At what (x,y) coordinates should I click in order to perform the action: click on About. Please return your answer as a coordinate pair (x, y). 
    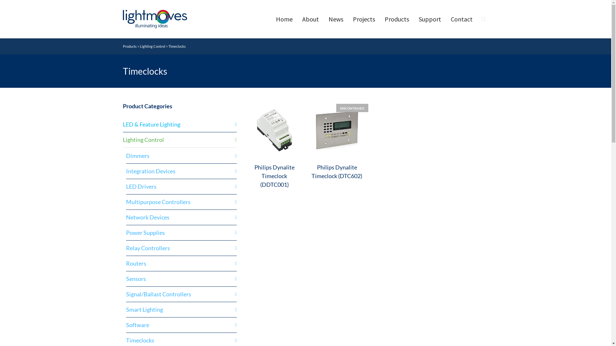
    Looking at the image, I should click on (310, 19).